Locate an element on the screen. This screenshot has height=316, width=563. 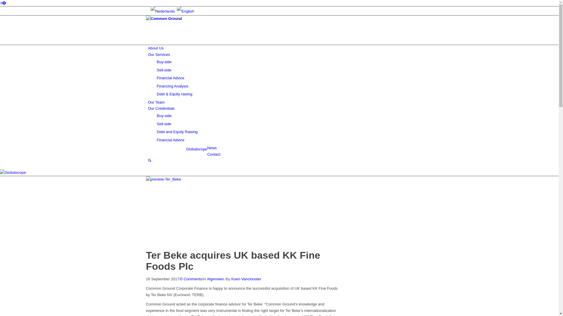
Koen Vanclooster is located at coordinates (246, 279).